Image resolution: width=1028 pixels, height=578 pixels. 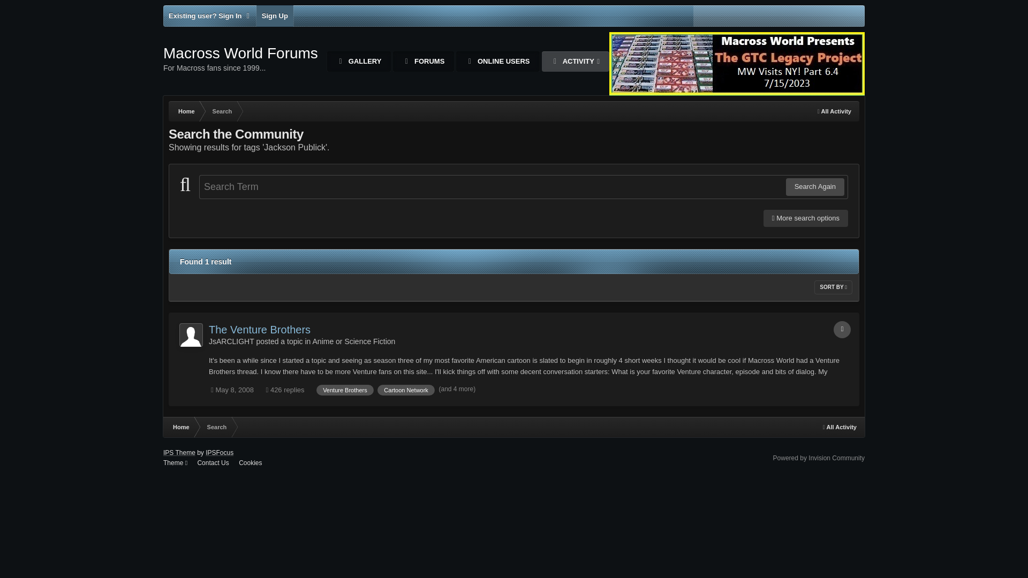 I want to click on All Activity, so click(x=274, y=16).